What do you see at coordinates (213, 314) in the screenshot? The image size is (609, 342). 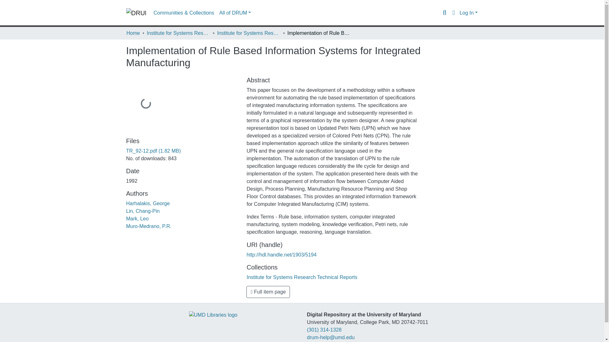 I see `Libraries Home Page` at bounding box center [213, 314].